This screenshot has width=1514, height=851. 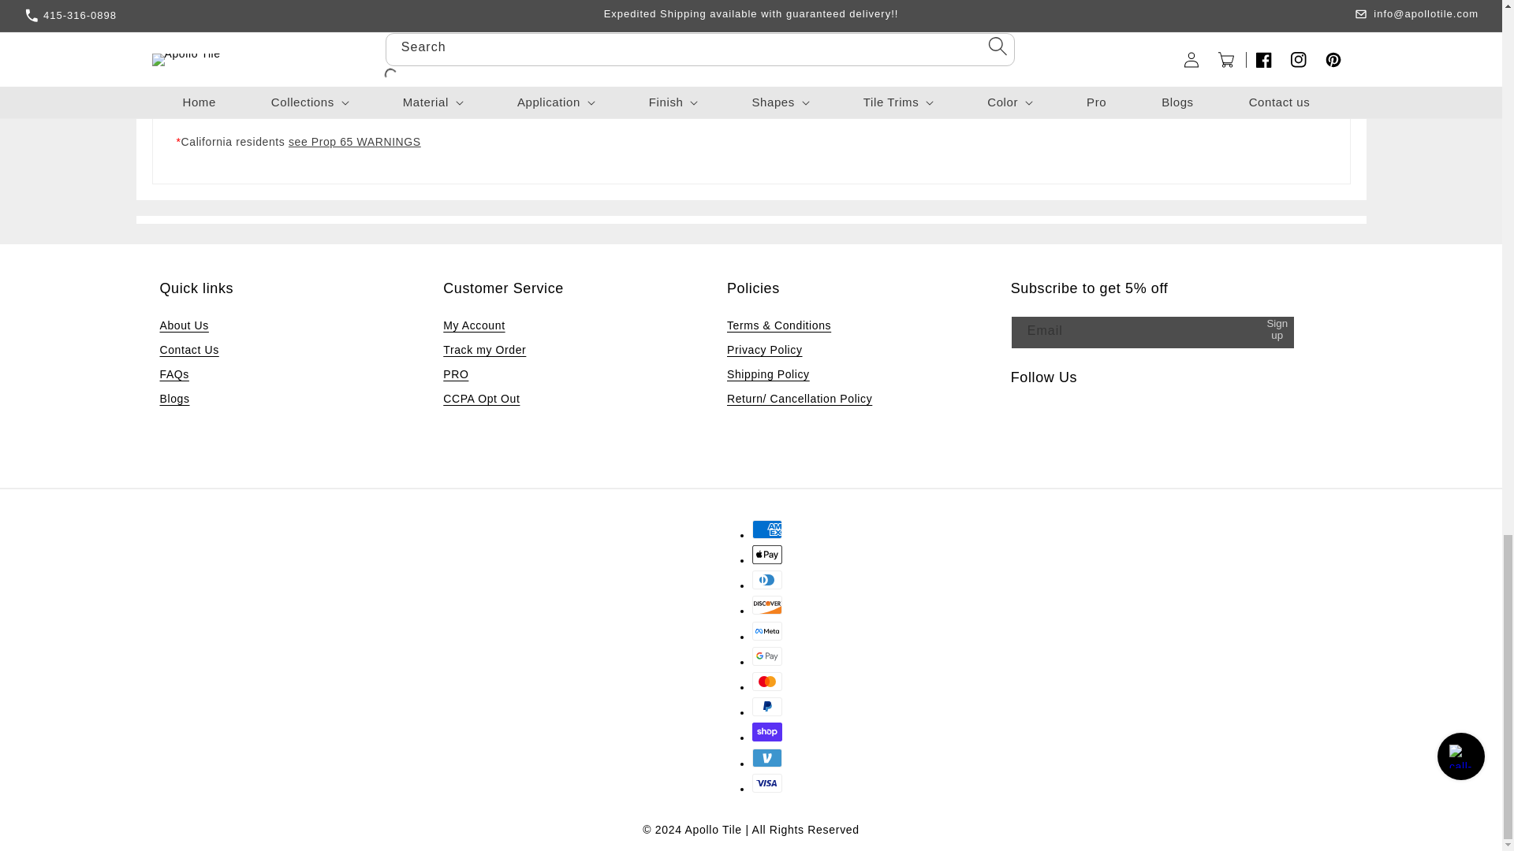 I want to click on American Express, so click(x=767, y=529).